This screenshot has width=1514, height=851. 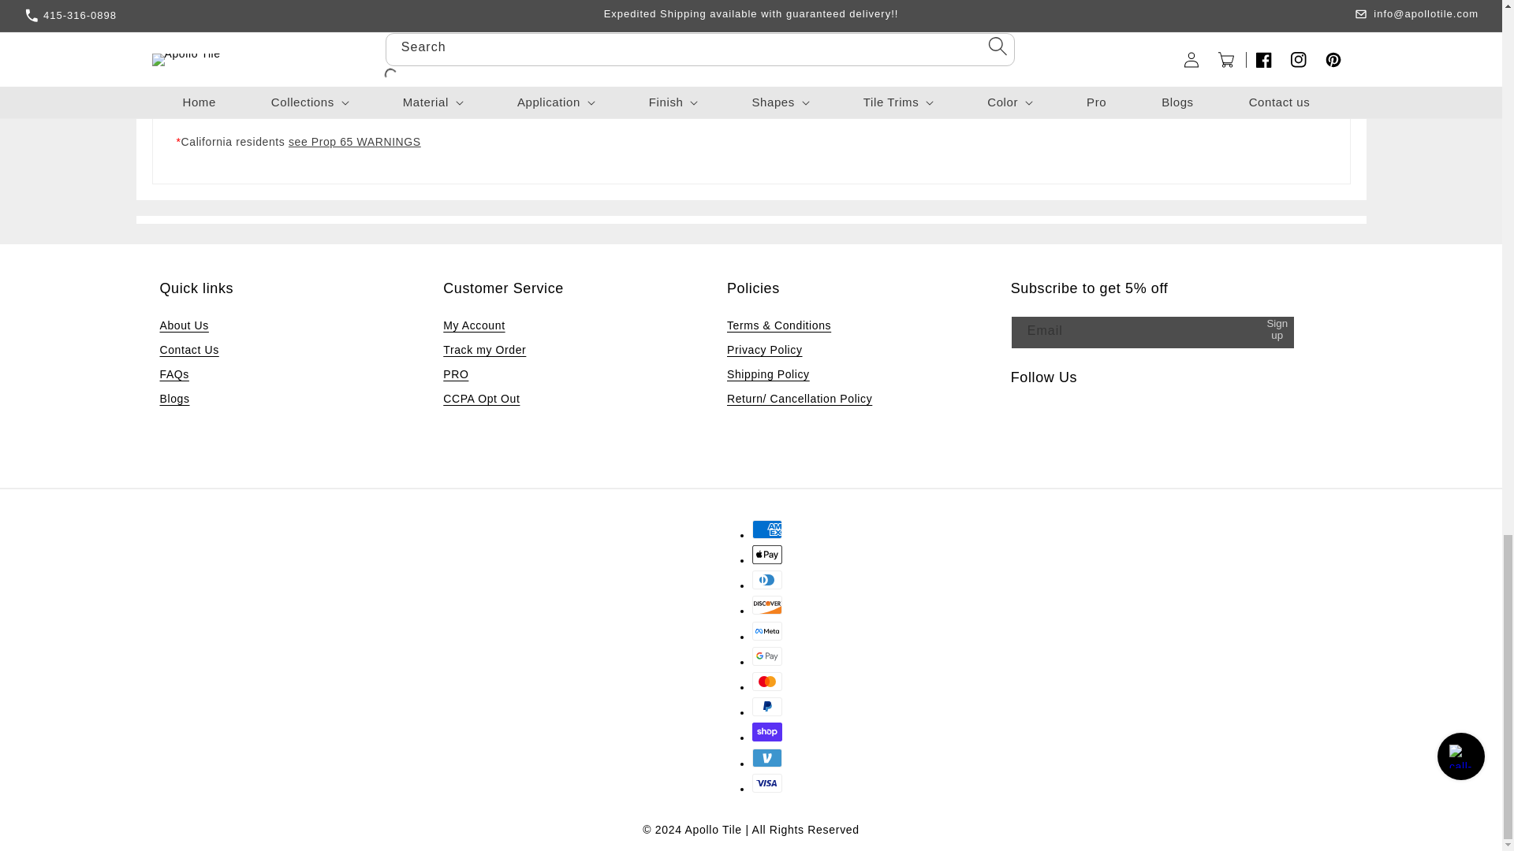 I want to click on American Express, so click(x=767, y=529).